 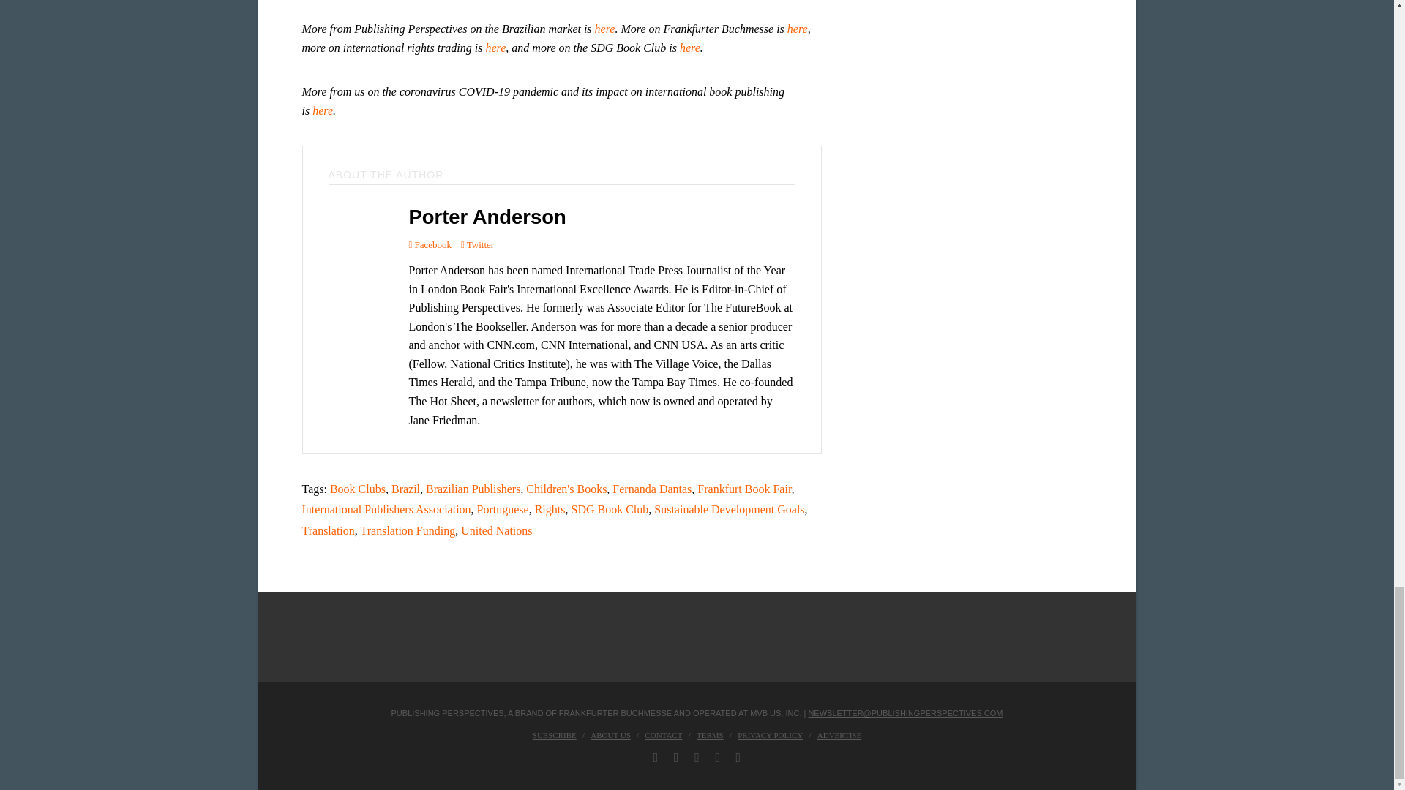 I want to click on Terms and Conditions, so click(x=710, y=734).